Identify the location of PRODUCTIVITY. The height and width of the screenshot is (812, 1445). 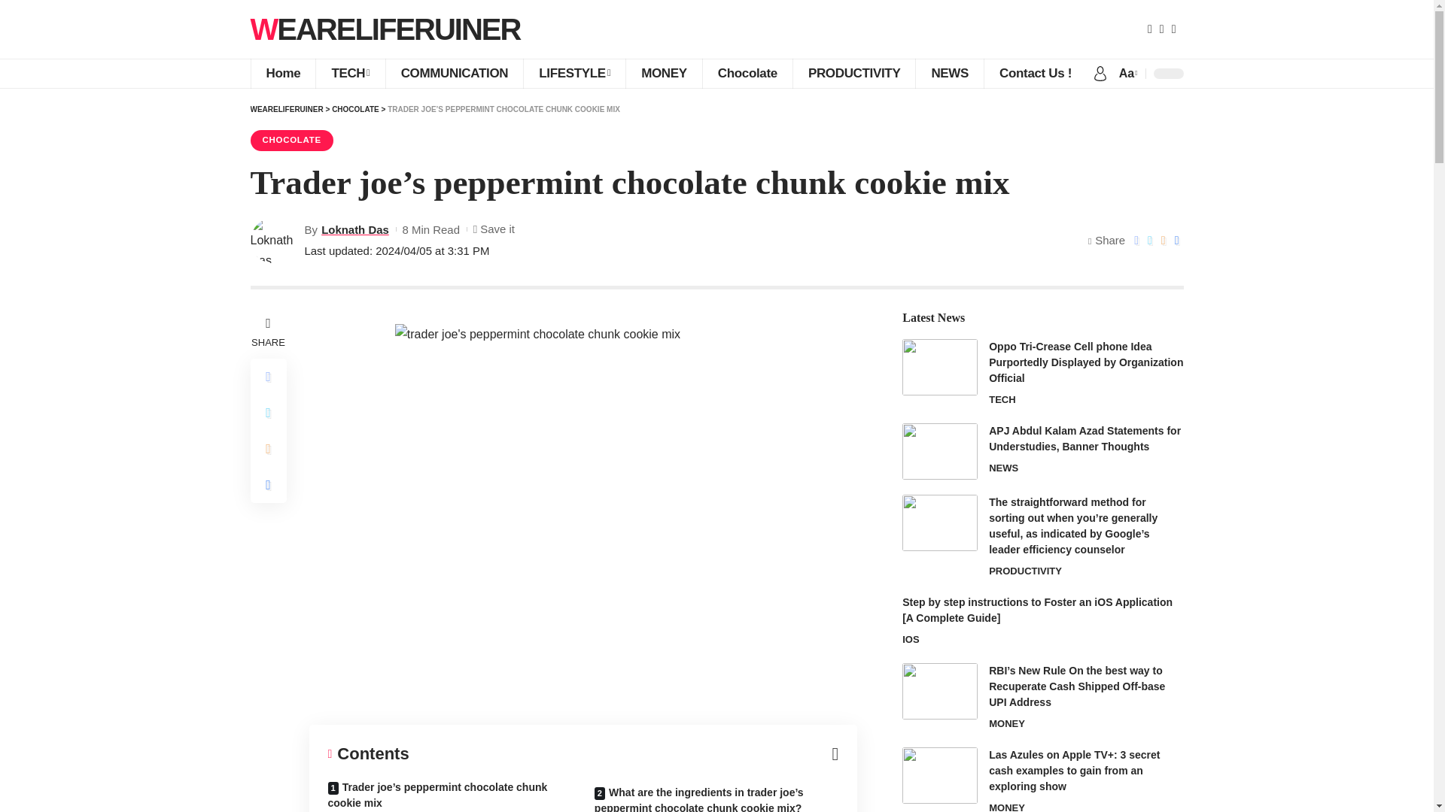
(853, 73).